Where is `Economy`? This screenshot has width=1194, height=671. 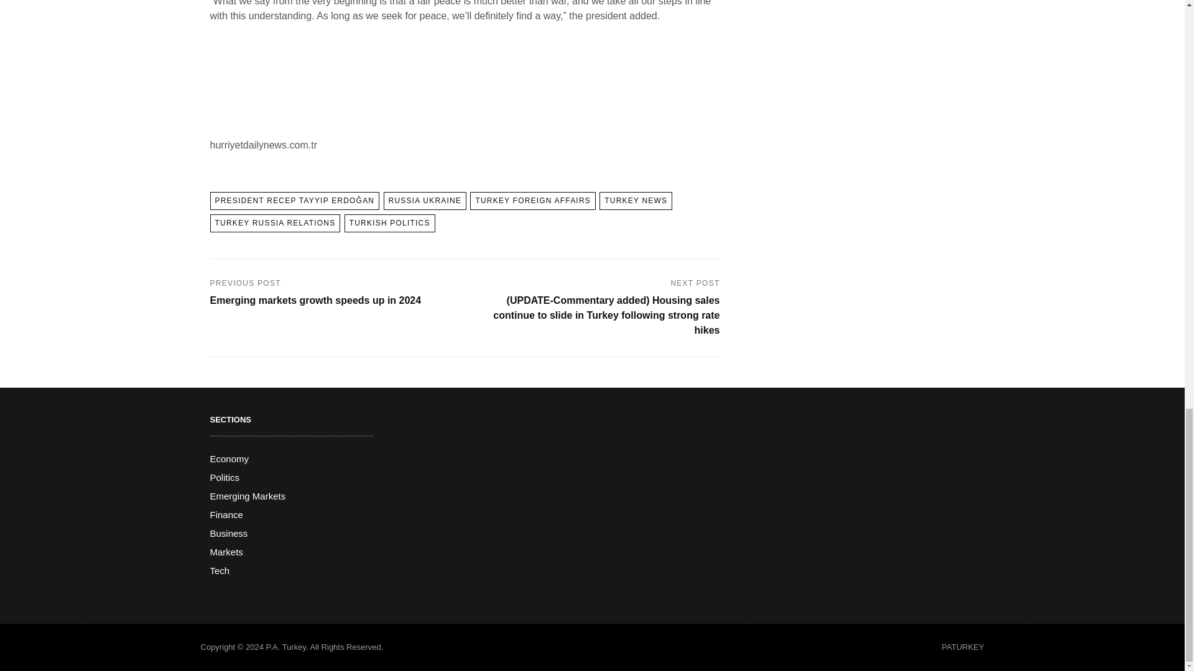 Economy is located at coordinates (229, 459).